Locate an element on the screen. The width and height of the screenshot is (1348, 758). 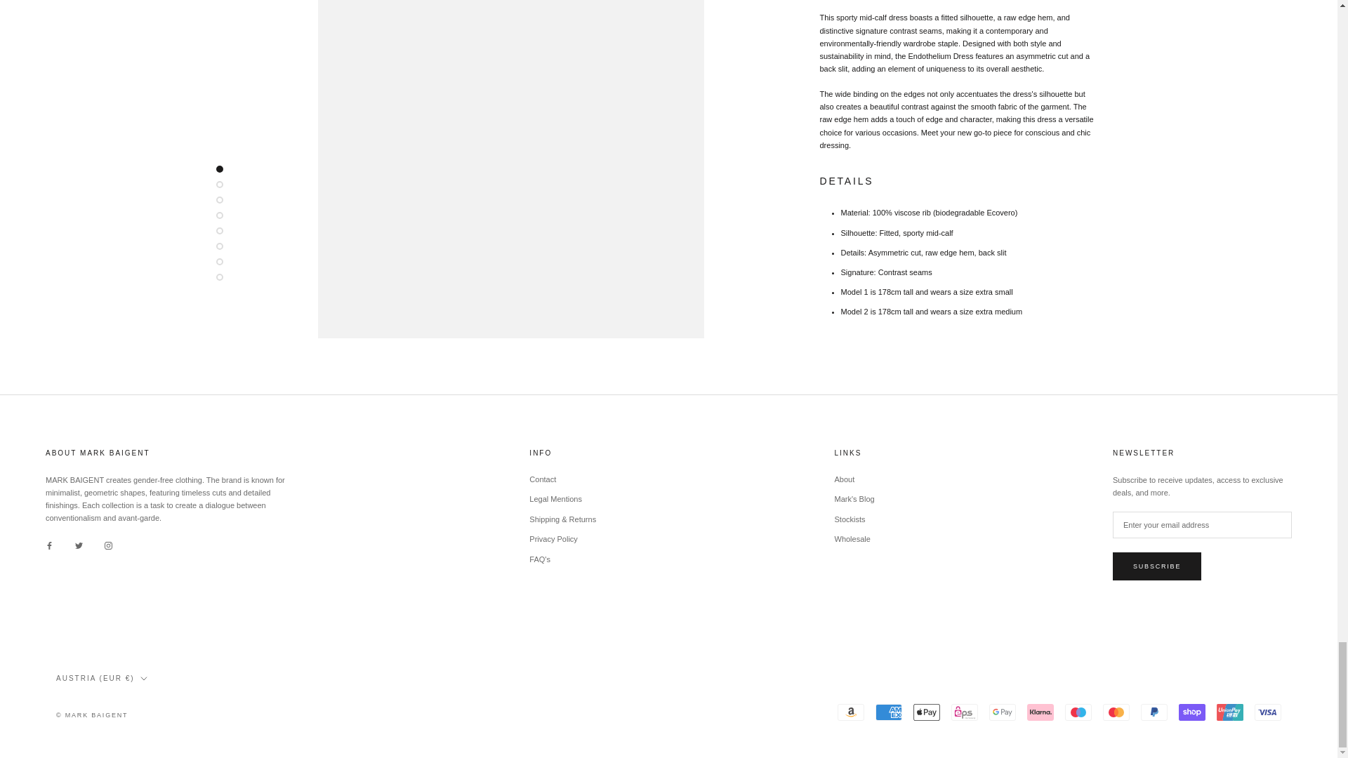
Apple Pay is located at coordinates (927, 712).